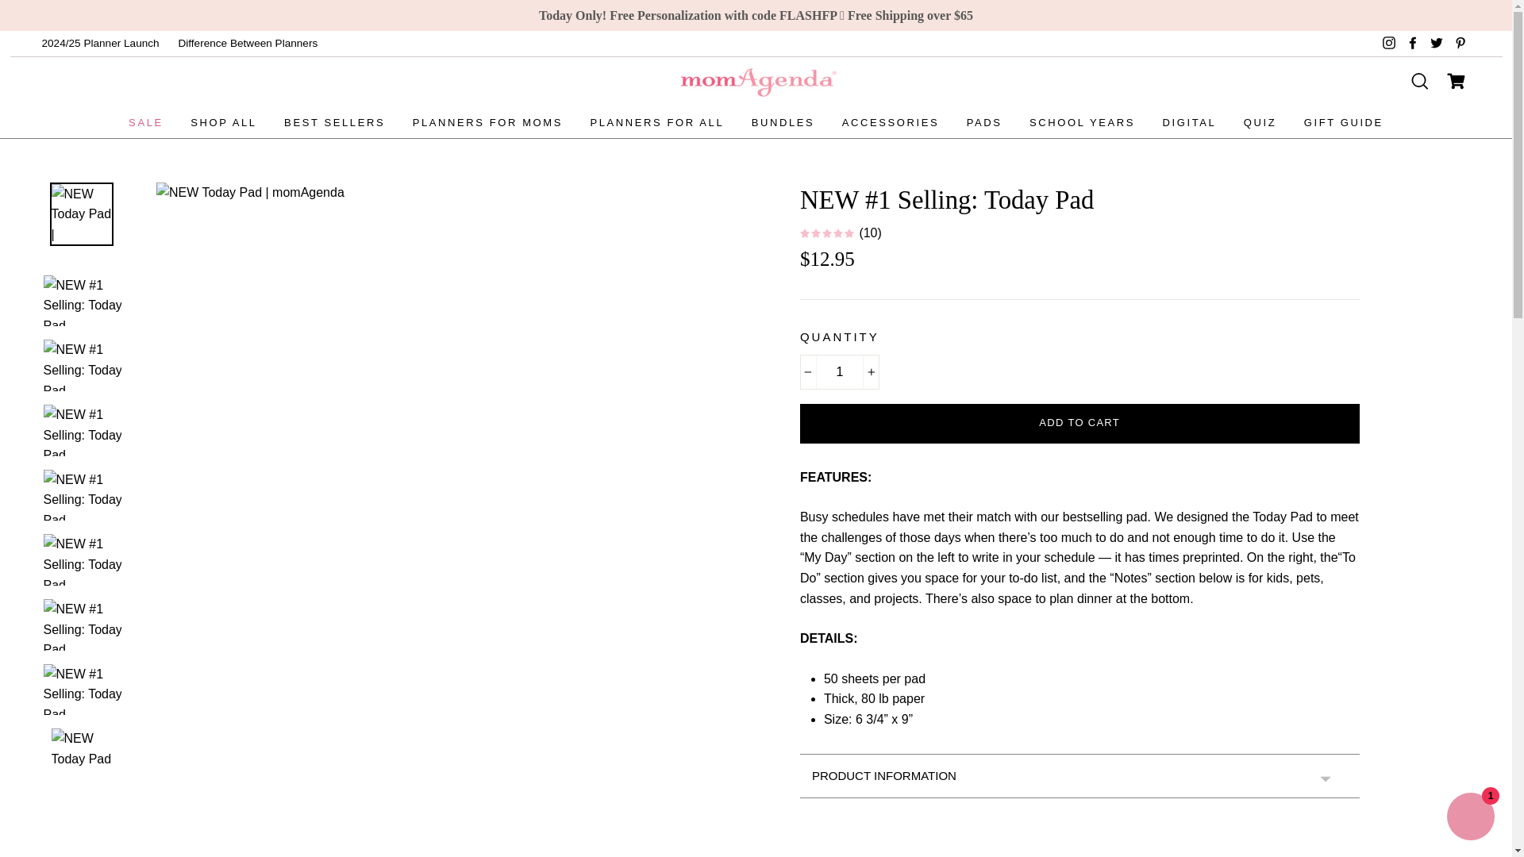  What do you see at coordinates (1470, 818) in the screenshot?
I see `Shopify online store chat` at bounding box center [1470, 818].